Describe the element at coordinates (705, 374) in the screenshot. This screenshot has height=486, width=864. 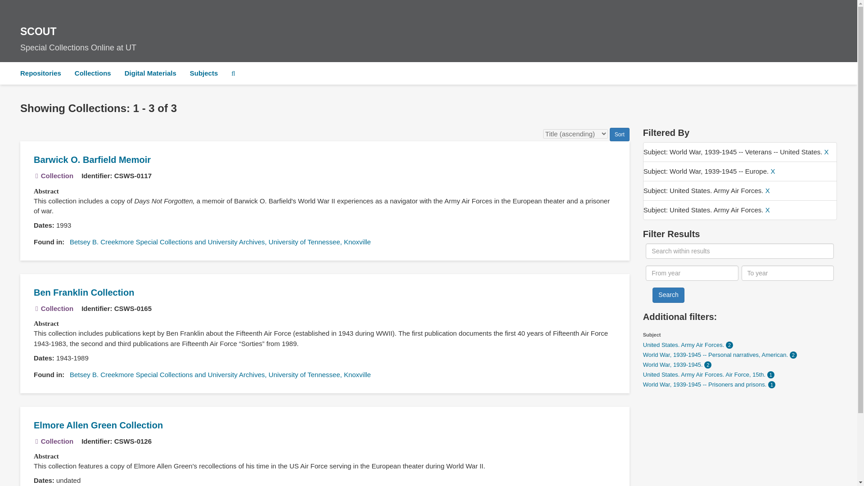
I see `United States. Army Air Forces. Air Force, 15th.` at that location.